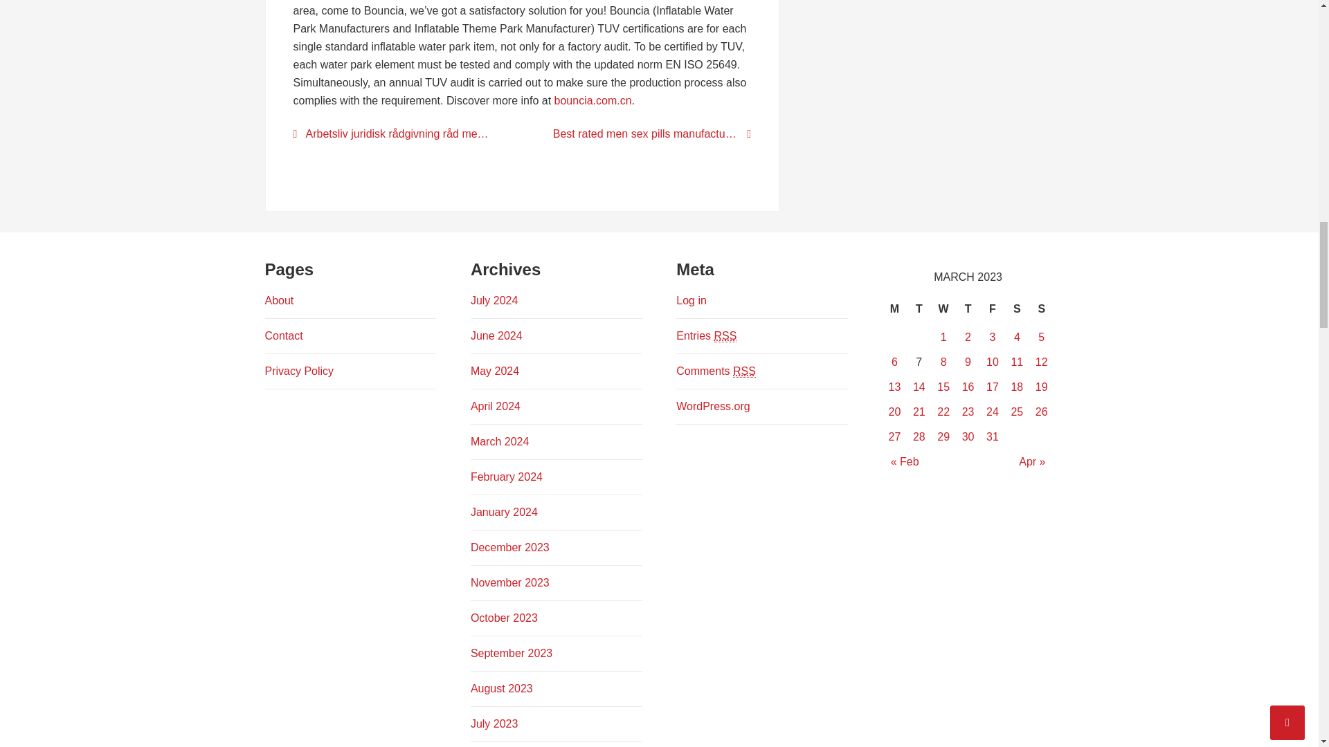 This screenshot has height=747, width=1329. What do you see at coordinates (645, 134) in the screenshot?
I see `Best rated men sex pills manufacturer US` at bounding box center [645, 134].